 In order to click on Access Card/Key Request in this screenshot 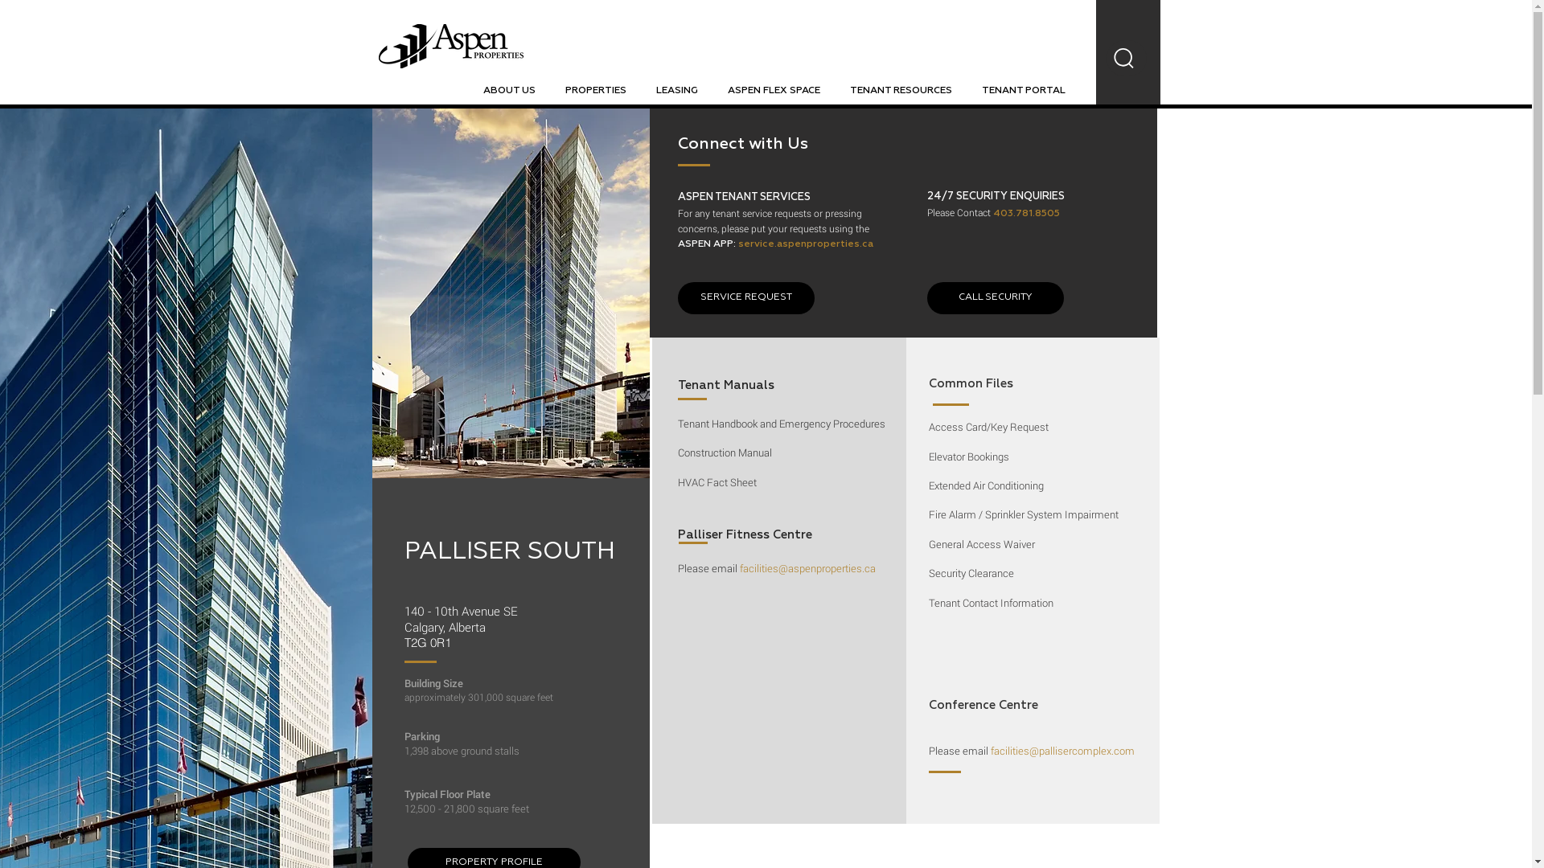, I will do `click(988, 427)`.